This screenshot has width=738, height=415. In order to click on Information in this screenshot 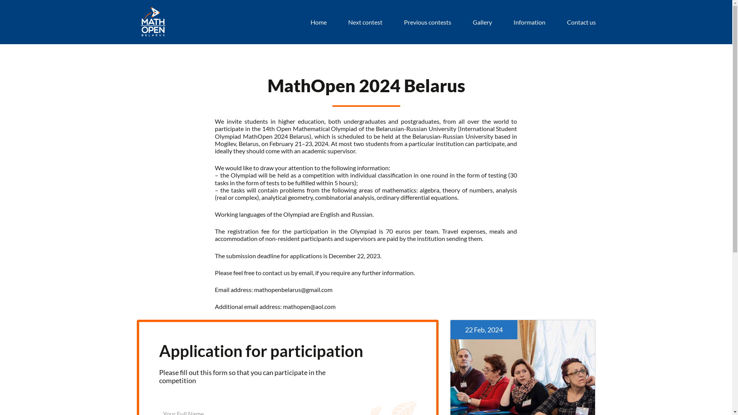, I will do `click(530, 22)`.